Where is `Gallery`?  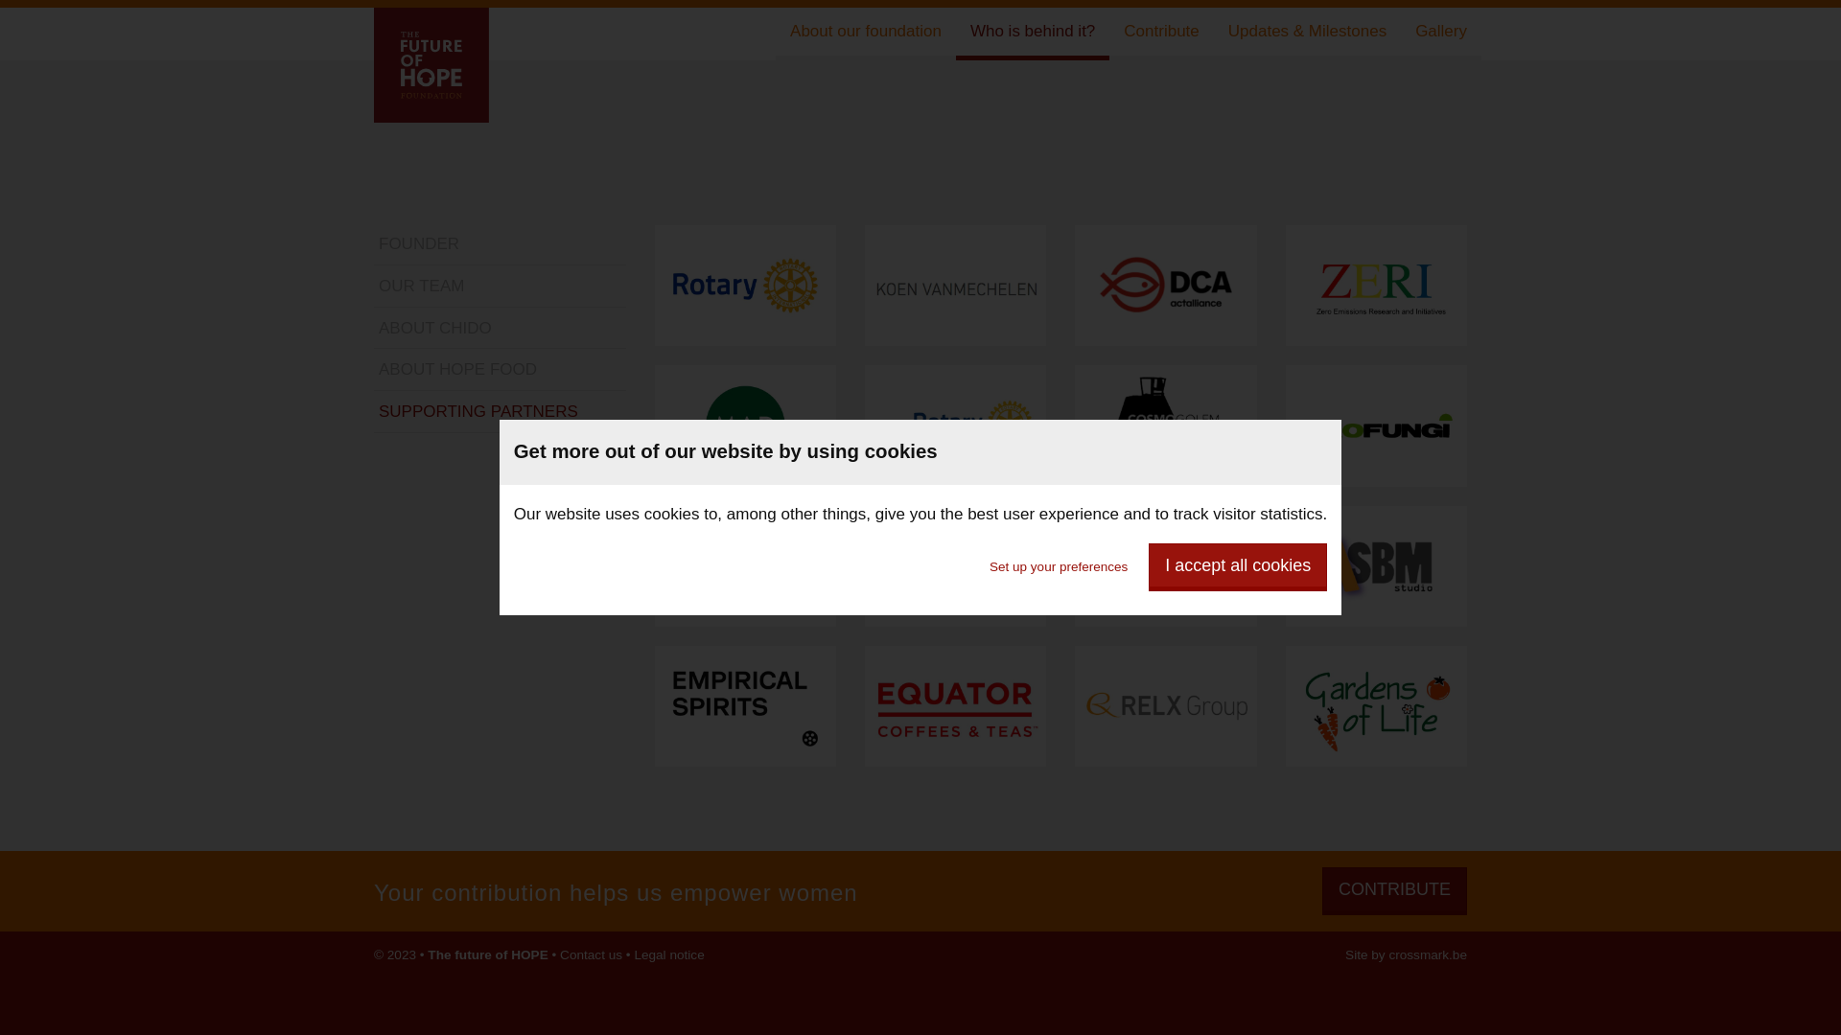 Gallery is located at coordinates (1441, 34).